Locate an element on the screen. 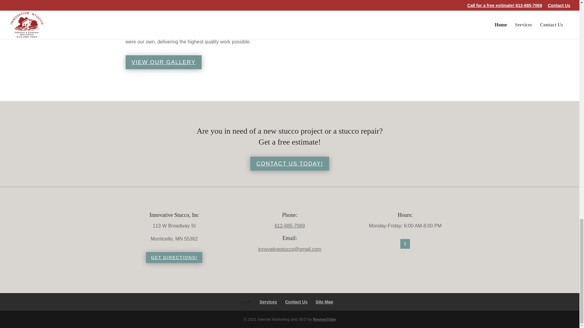 This screenshot has width=584, height=328. VIEW OUR GALLERY is located at coordinates (163, 62).